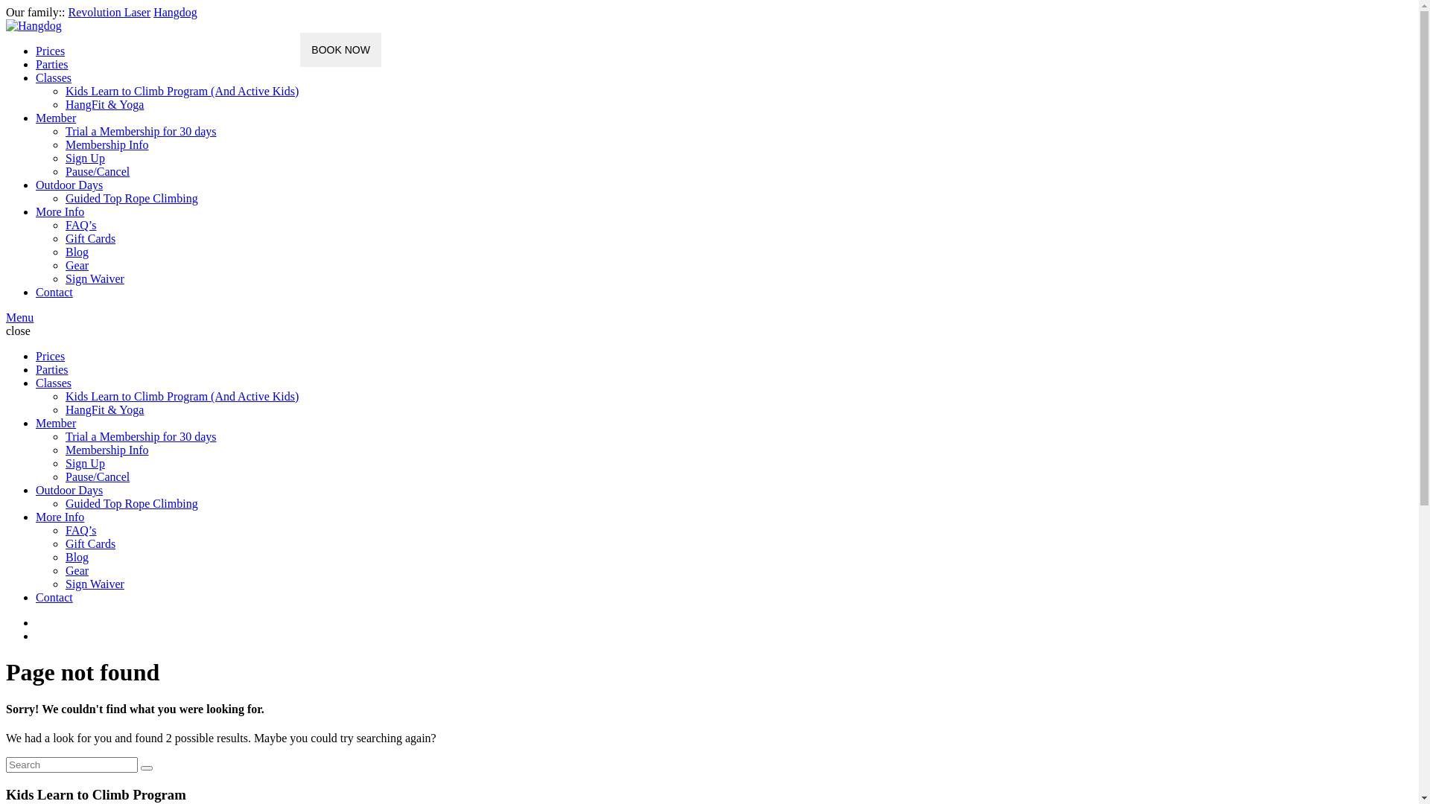 The height and width of the screenshot is (804, 1430). What do you see at coordinates (110, 12) in the screenshot?
I see `Revolution Laser` at bounding box center [110, 12].